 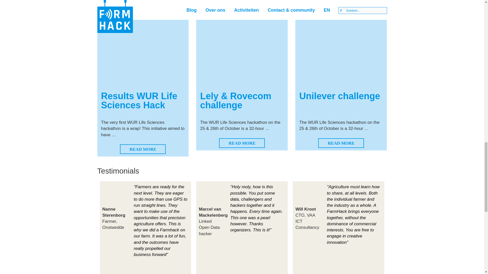 What do you see at coordinates (139, 100) in the screenshot?
I see `Results WUR Life Sciences Hack` at bounding box center [139, 100].